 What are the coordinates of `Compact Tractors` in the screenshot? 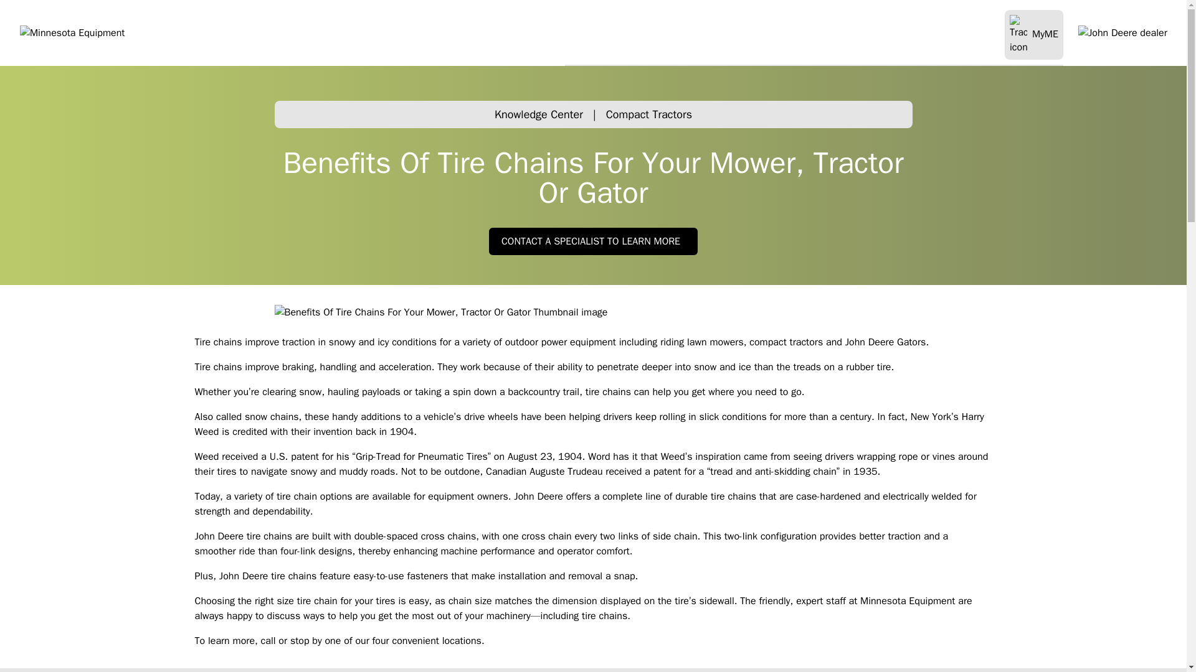 It's located at (649, 114).